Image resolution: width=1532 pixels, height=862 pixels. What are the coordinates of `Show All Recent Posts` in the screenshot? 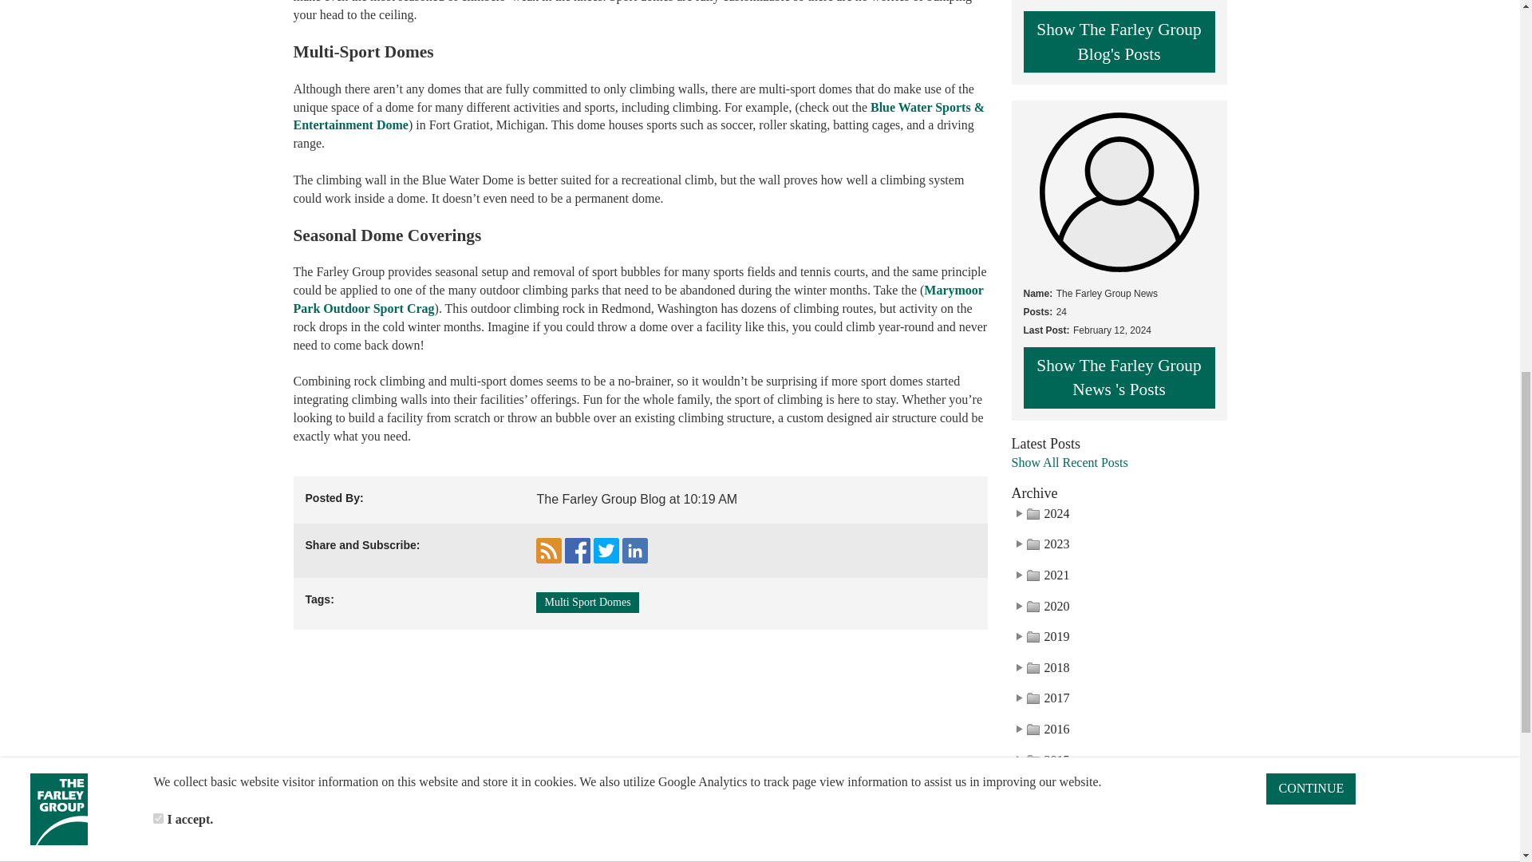 It's located at (1119, 463).